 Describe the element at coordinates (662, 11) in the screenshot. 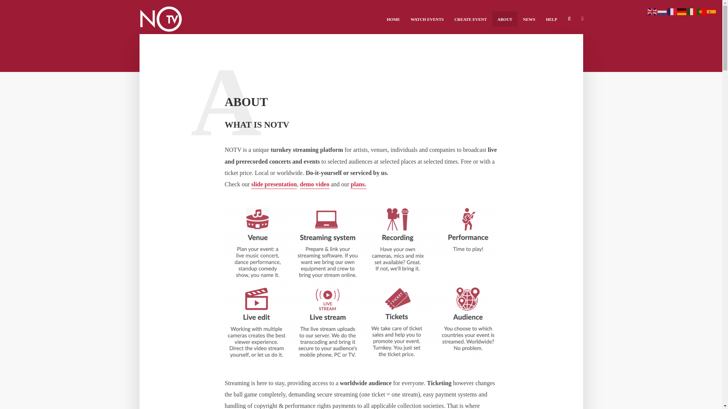

I see `Dutch` at that location.